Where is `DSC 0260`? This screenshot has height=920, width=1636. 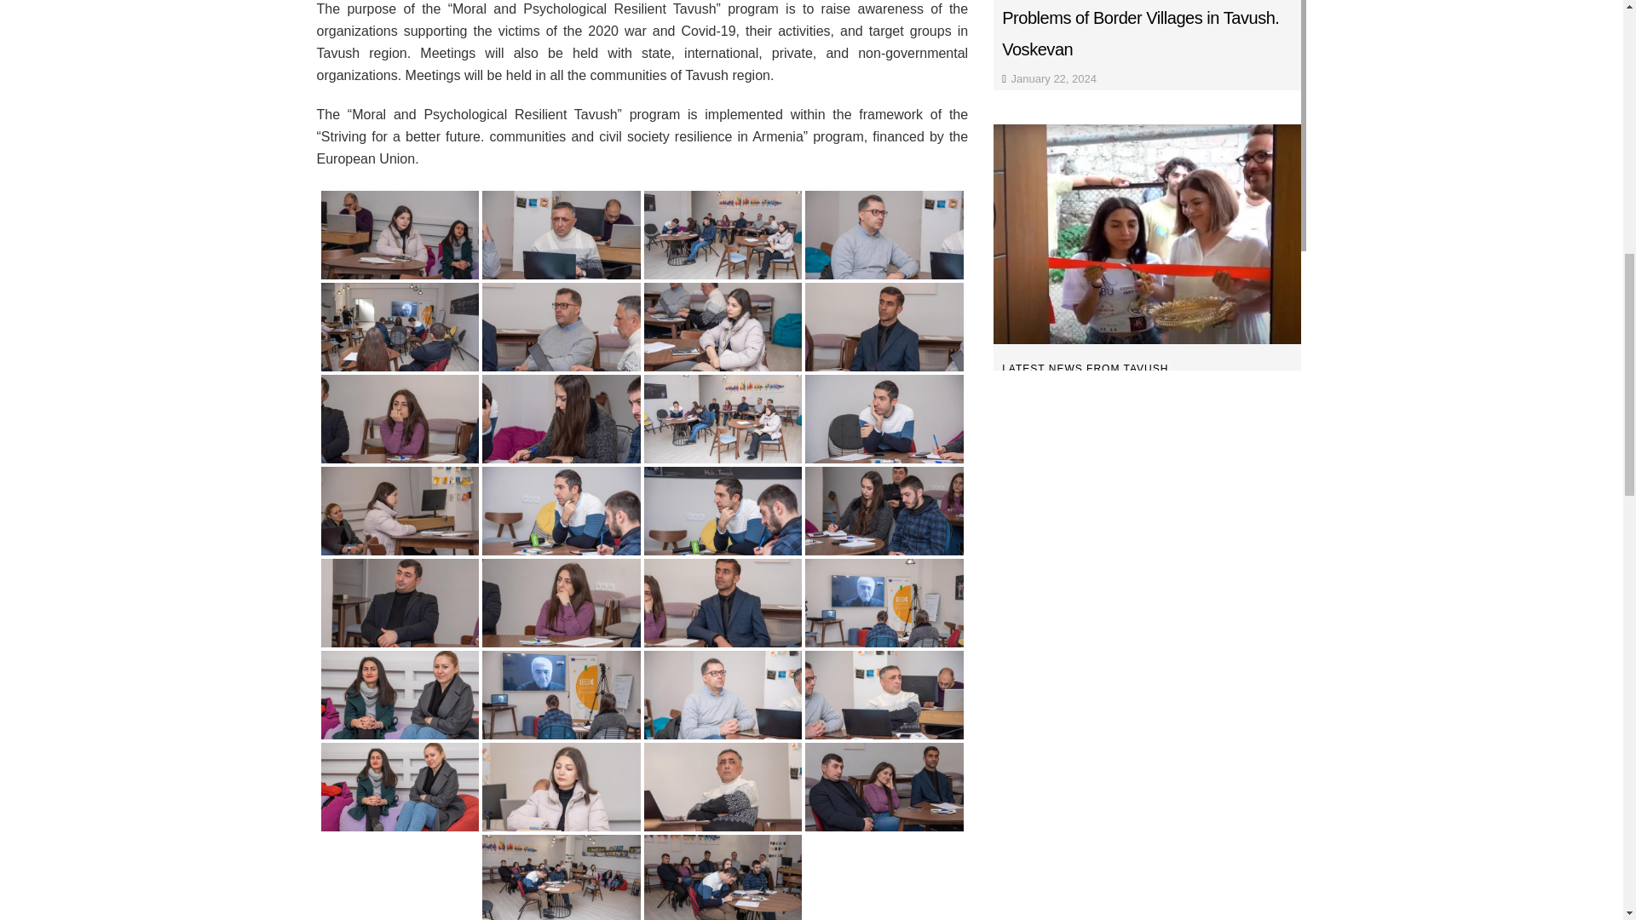 DSC 0260 is located at coordinates (723, 419).